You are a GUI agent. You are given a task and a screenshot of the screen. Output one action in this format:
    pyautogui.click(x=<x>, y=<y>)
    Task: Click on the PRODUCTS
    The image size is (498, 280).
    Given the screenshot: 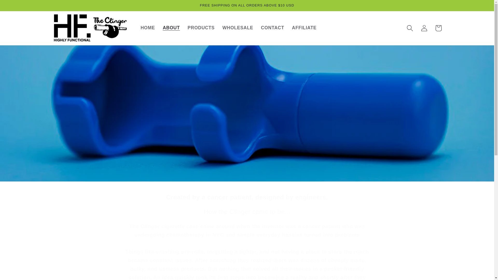 What is the action you would take?
    pyautogui.click(x=201, y=28)
    